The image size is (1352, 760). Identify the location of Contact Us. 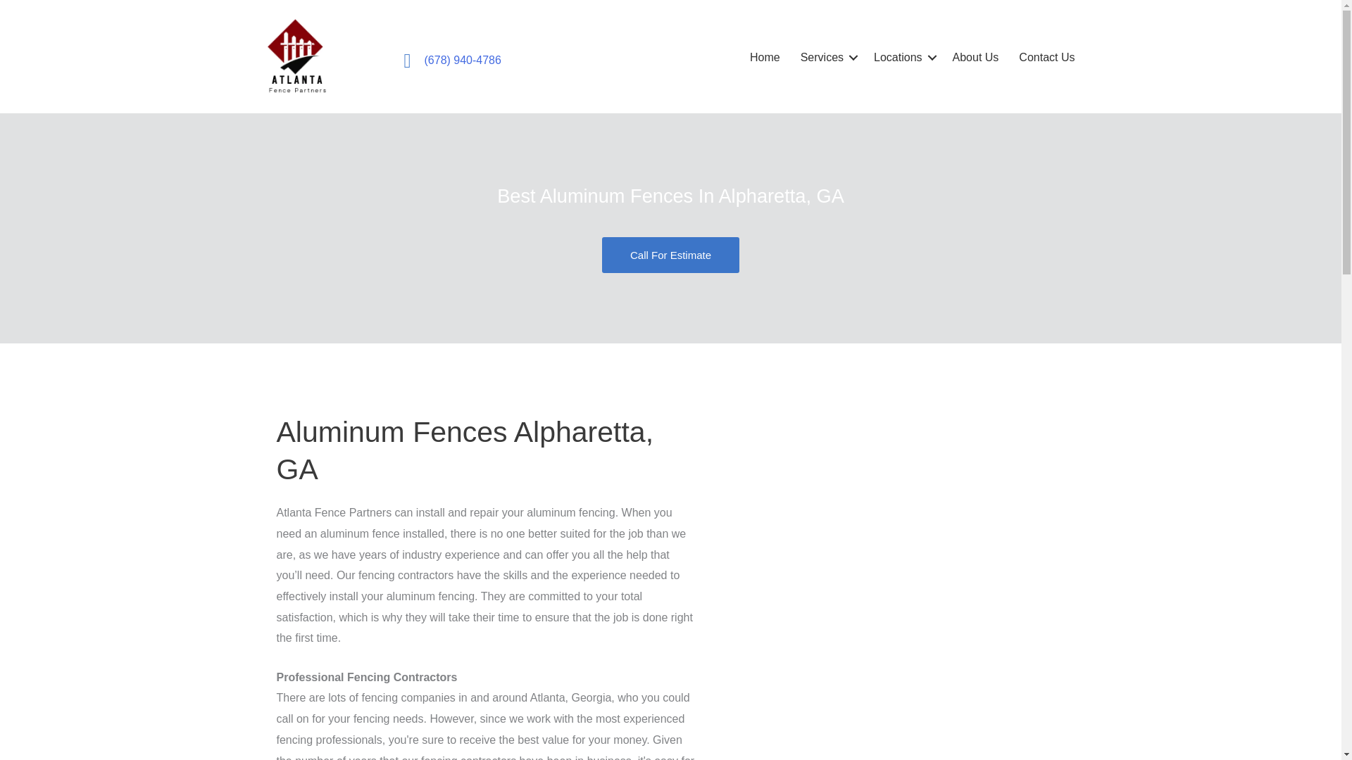
(1046, 58).